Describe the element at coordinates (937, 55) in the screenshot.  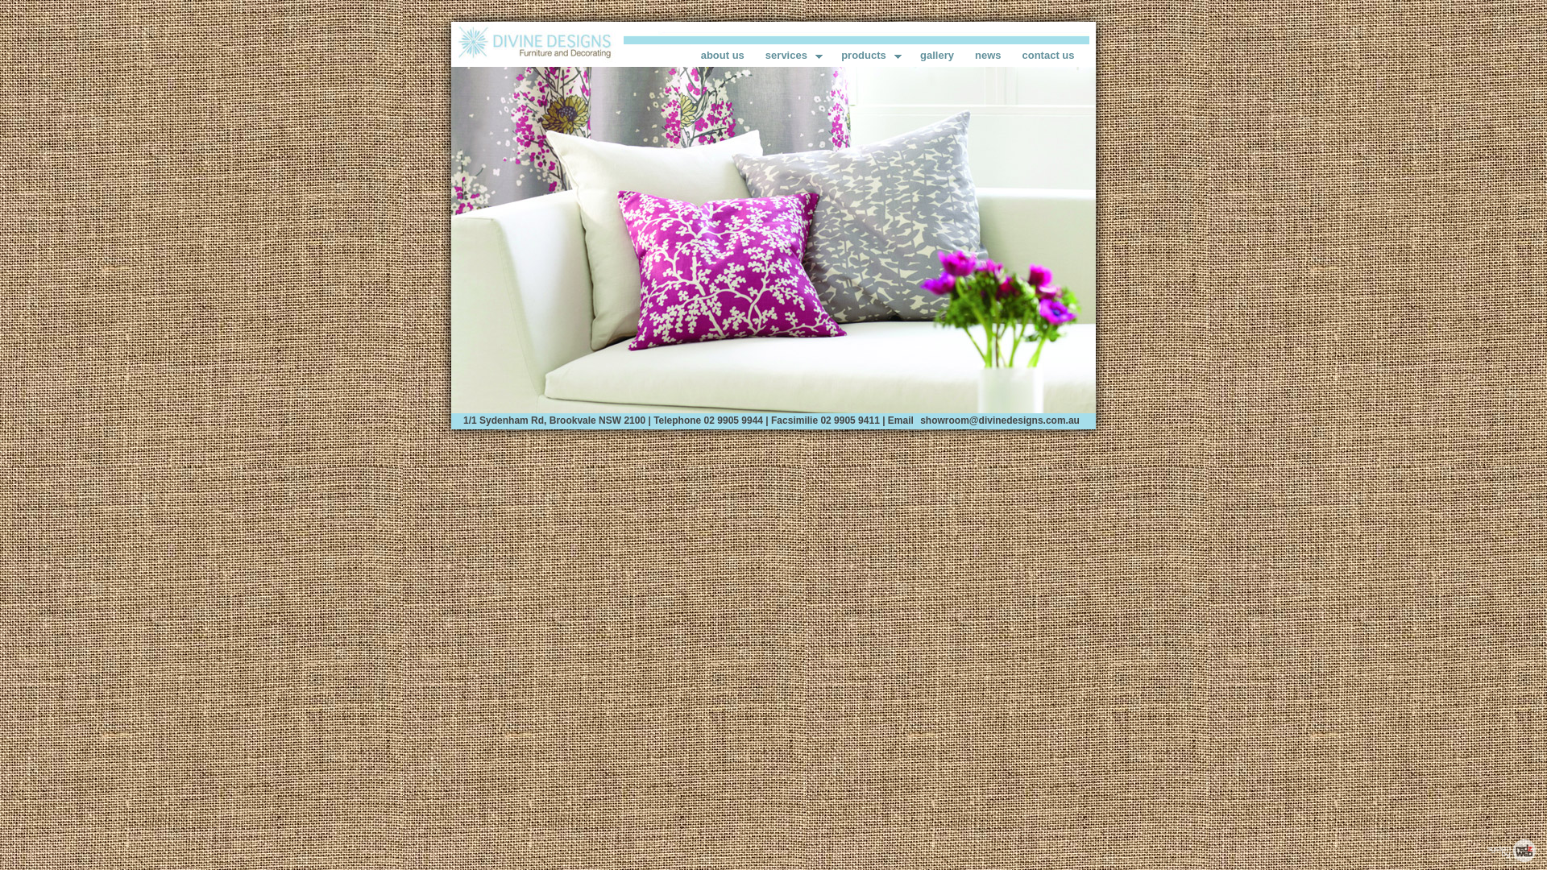
I see `gallery` at that location.